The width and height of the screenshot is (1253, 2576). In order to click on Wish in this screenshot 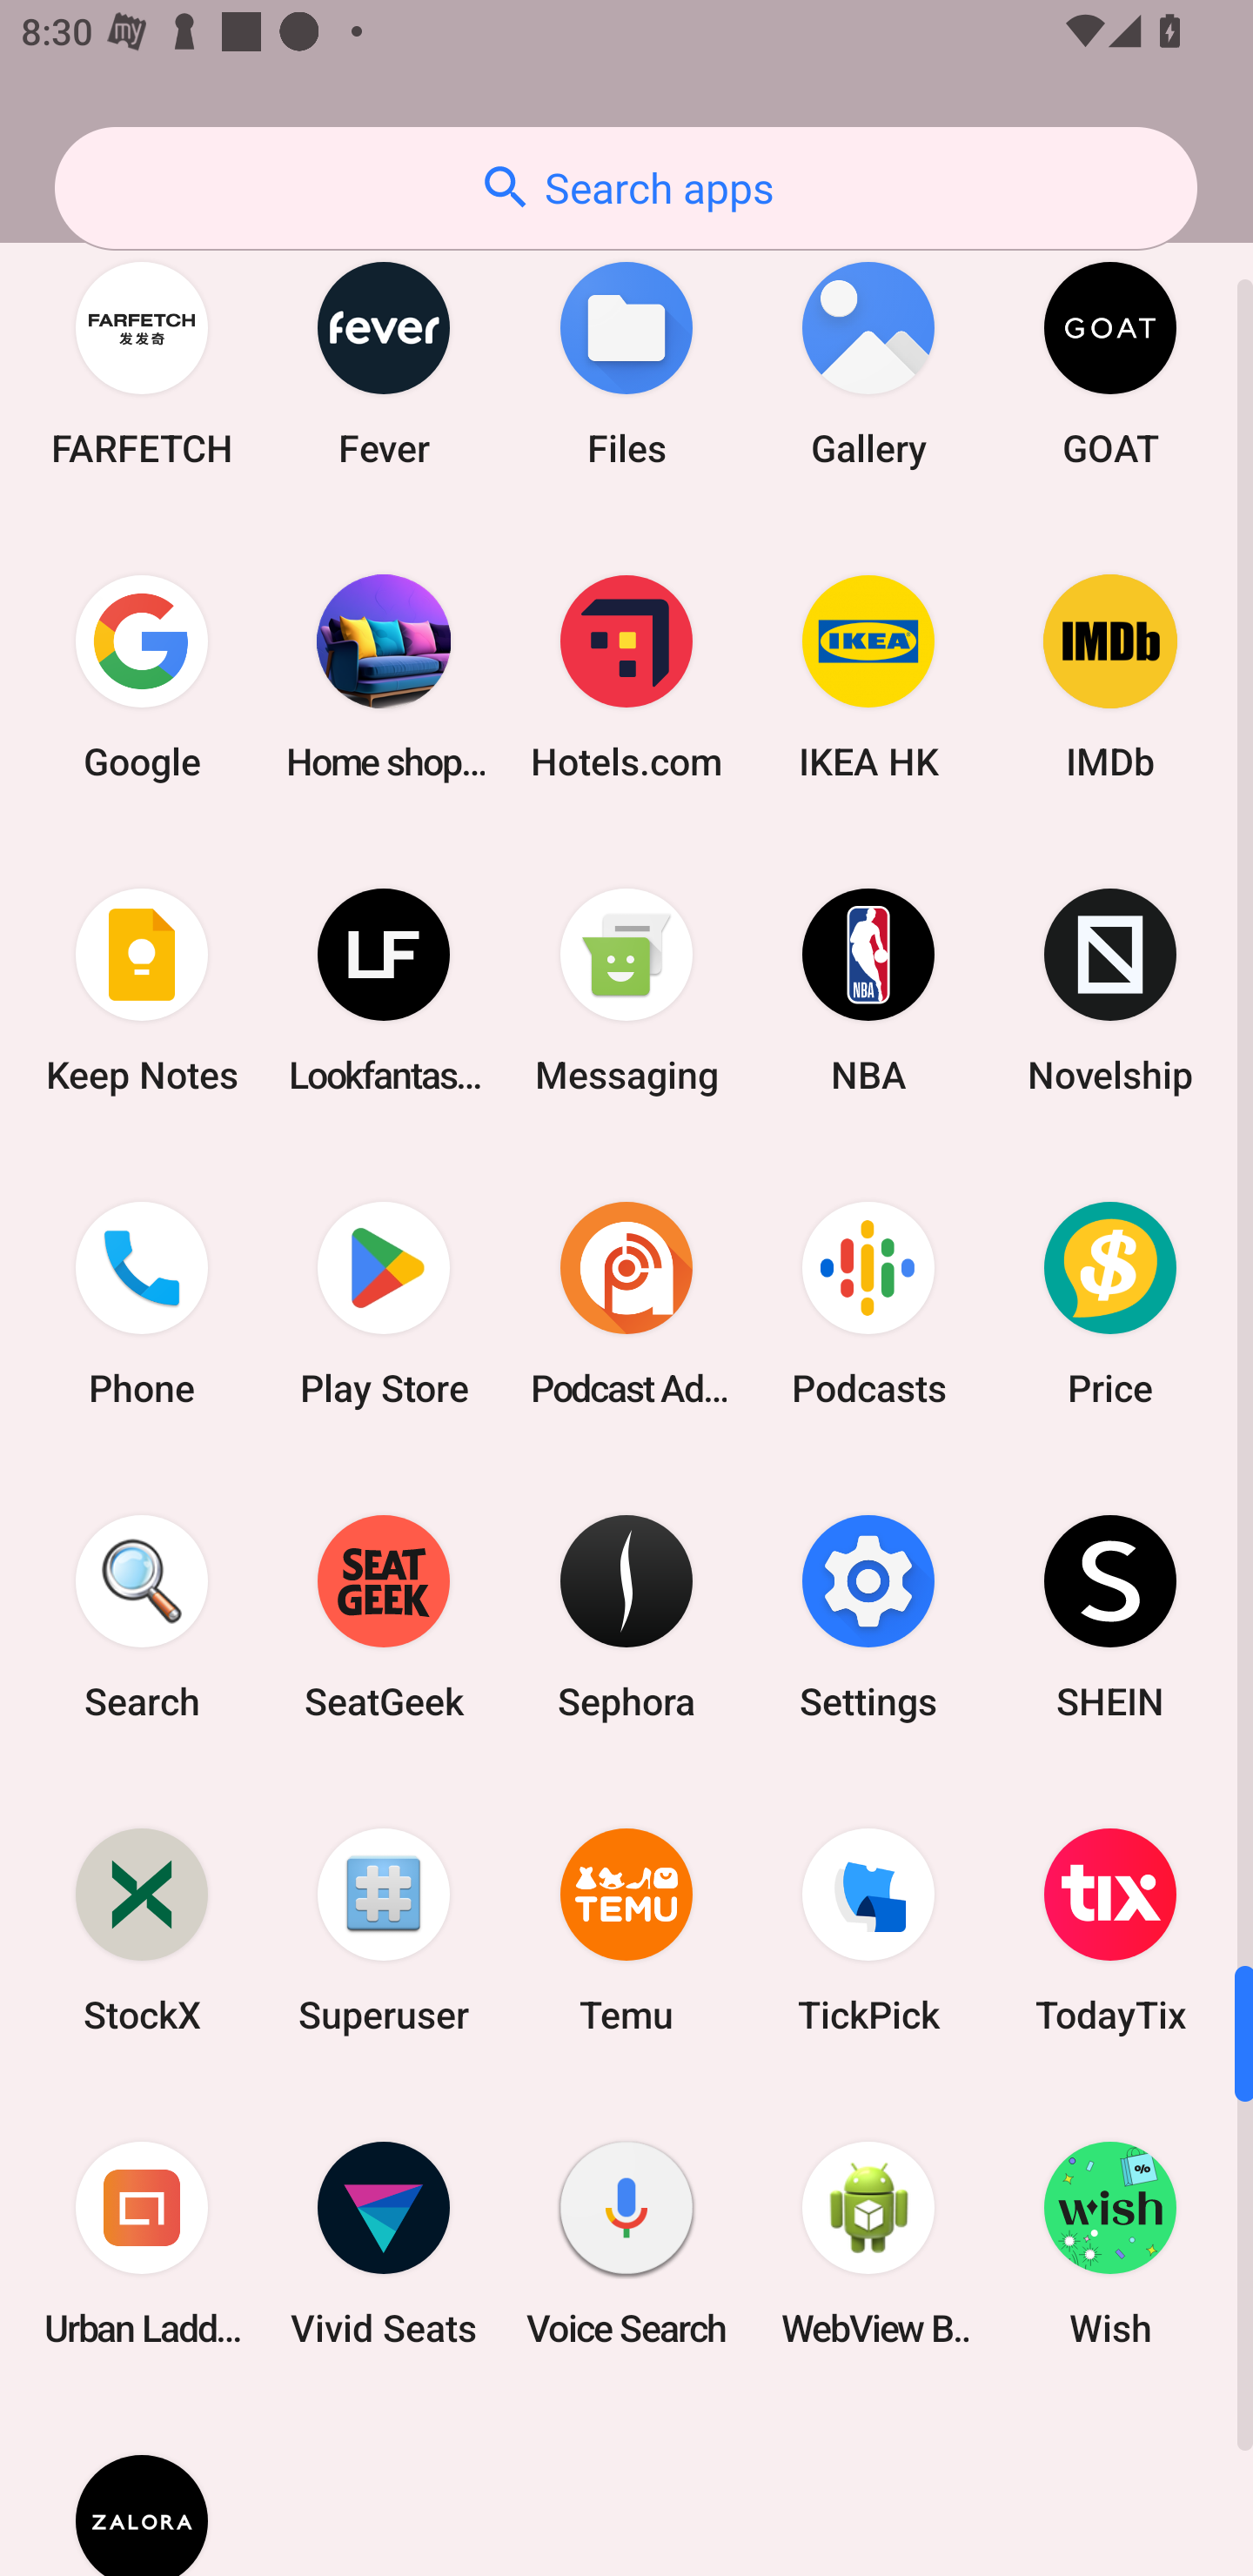, I will do `click(1110, 2244)`.